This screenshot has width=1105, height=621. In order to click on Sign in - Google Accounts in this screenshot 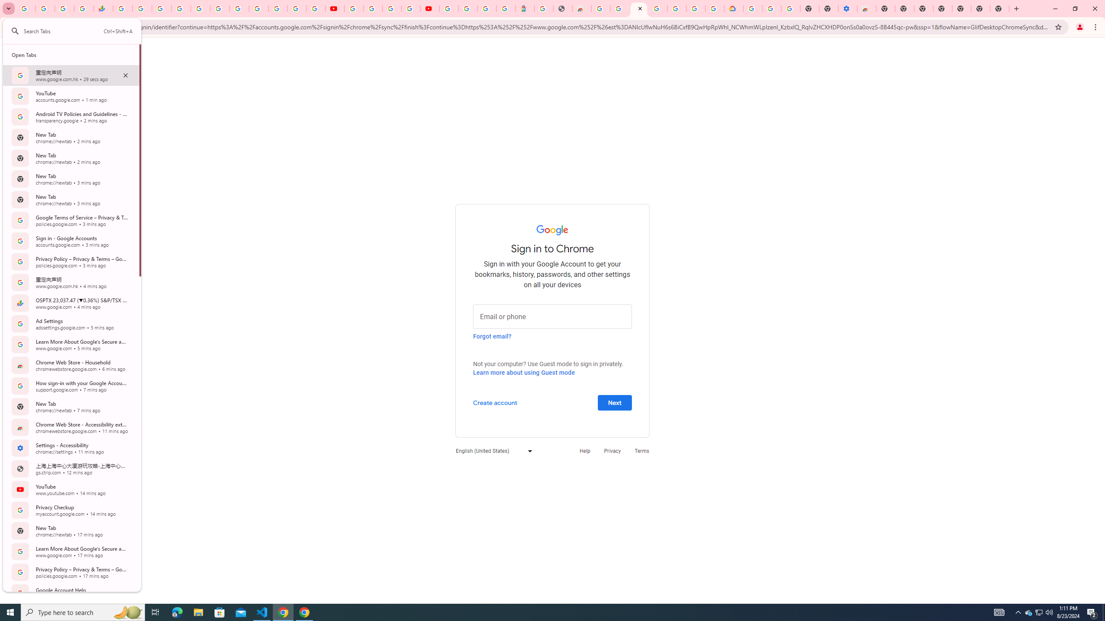, I will do `click(278, 9)`.